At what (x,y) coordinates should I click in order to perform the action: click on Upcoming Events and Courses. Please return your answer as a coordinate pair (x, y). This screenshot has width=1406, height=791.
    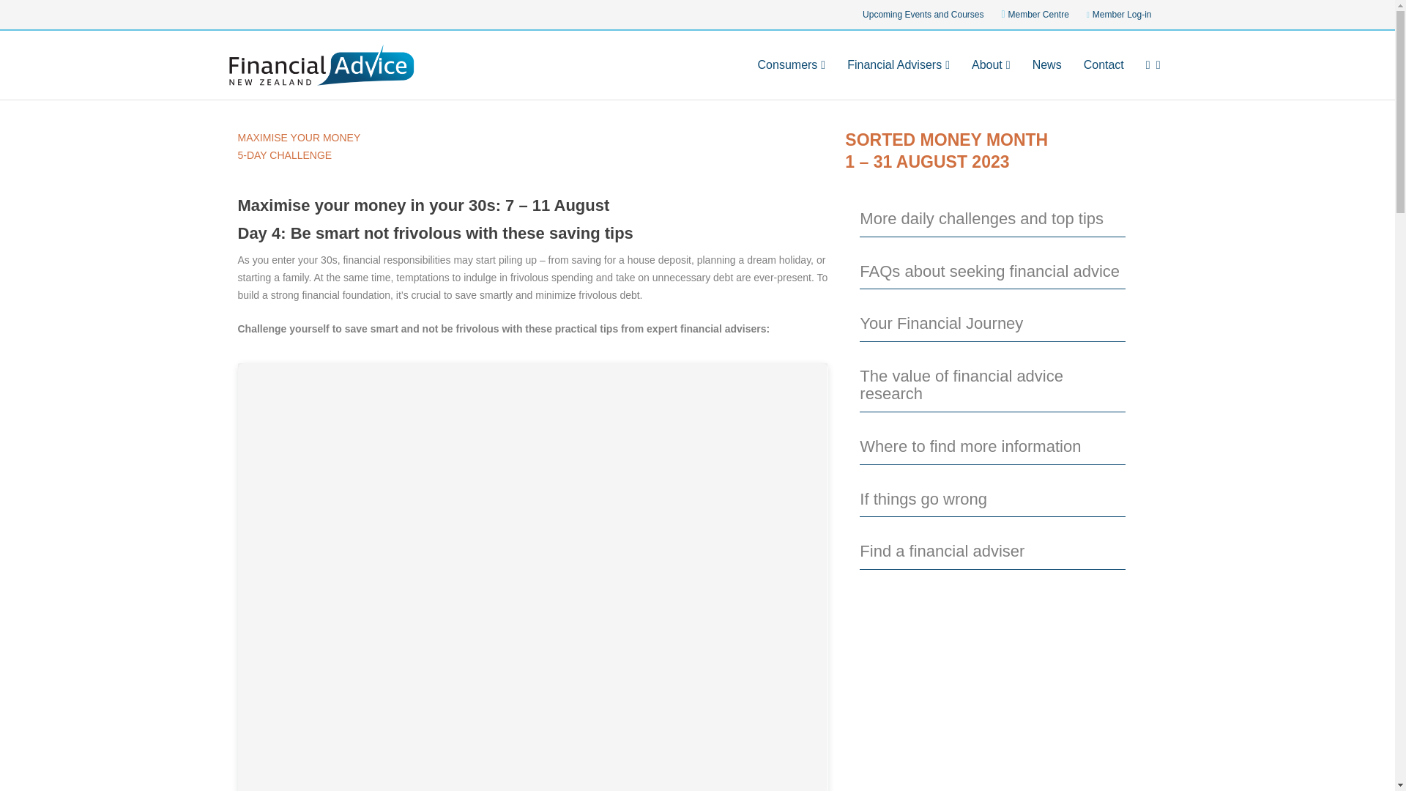
    Looking at the image, I should click on (923, 16).